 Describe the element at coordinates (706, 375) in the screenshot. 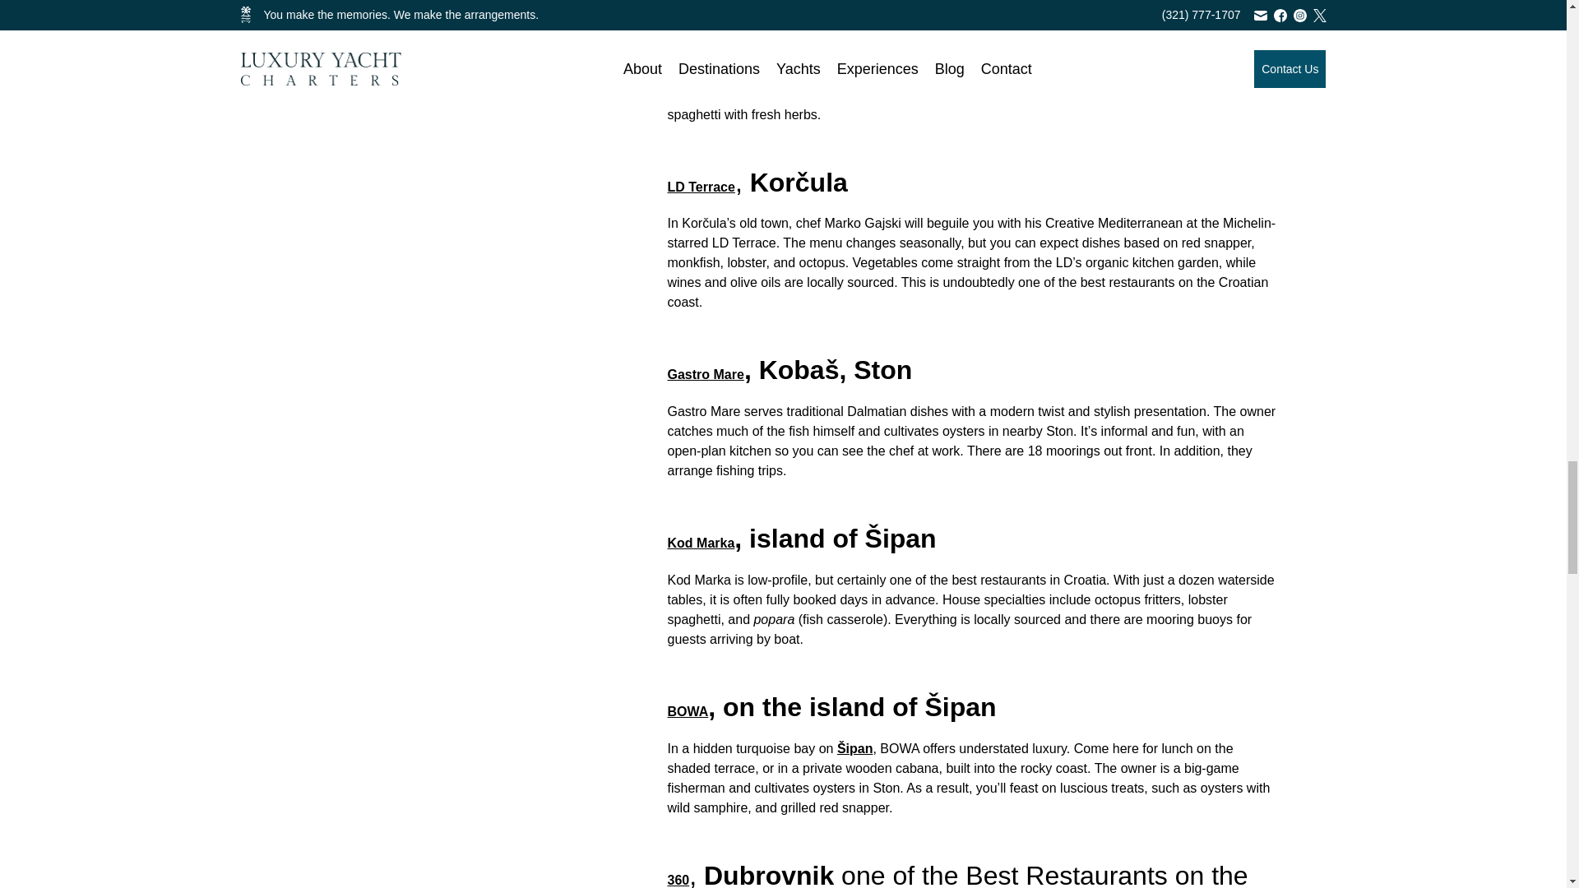

I see `Gastro Mare` at that location.